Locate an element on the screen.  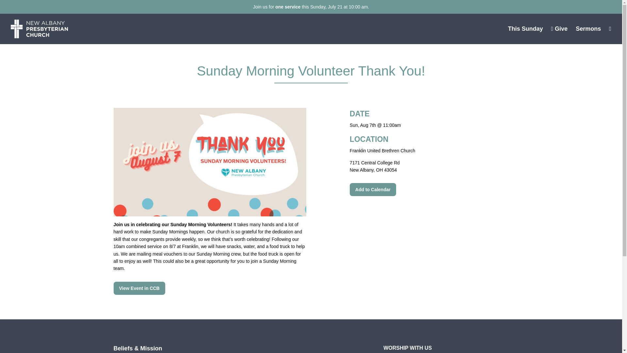
Give is located at coordinates (559, 29).